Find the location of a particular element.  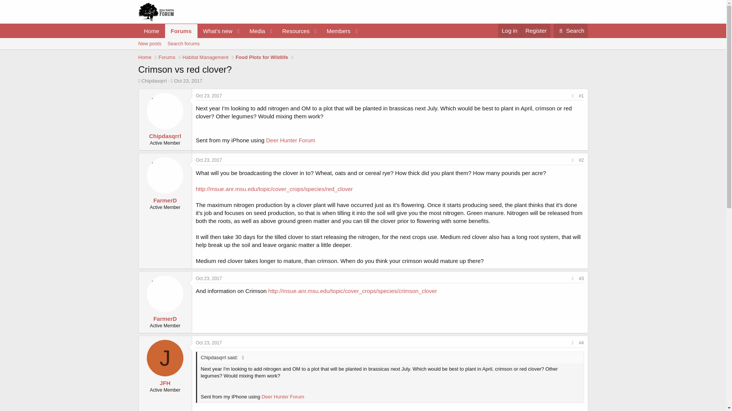

Search forums is located at coordinates (249, 31).